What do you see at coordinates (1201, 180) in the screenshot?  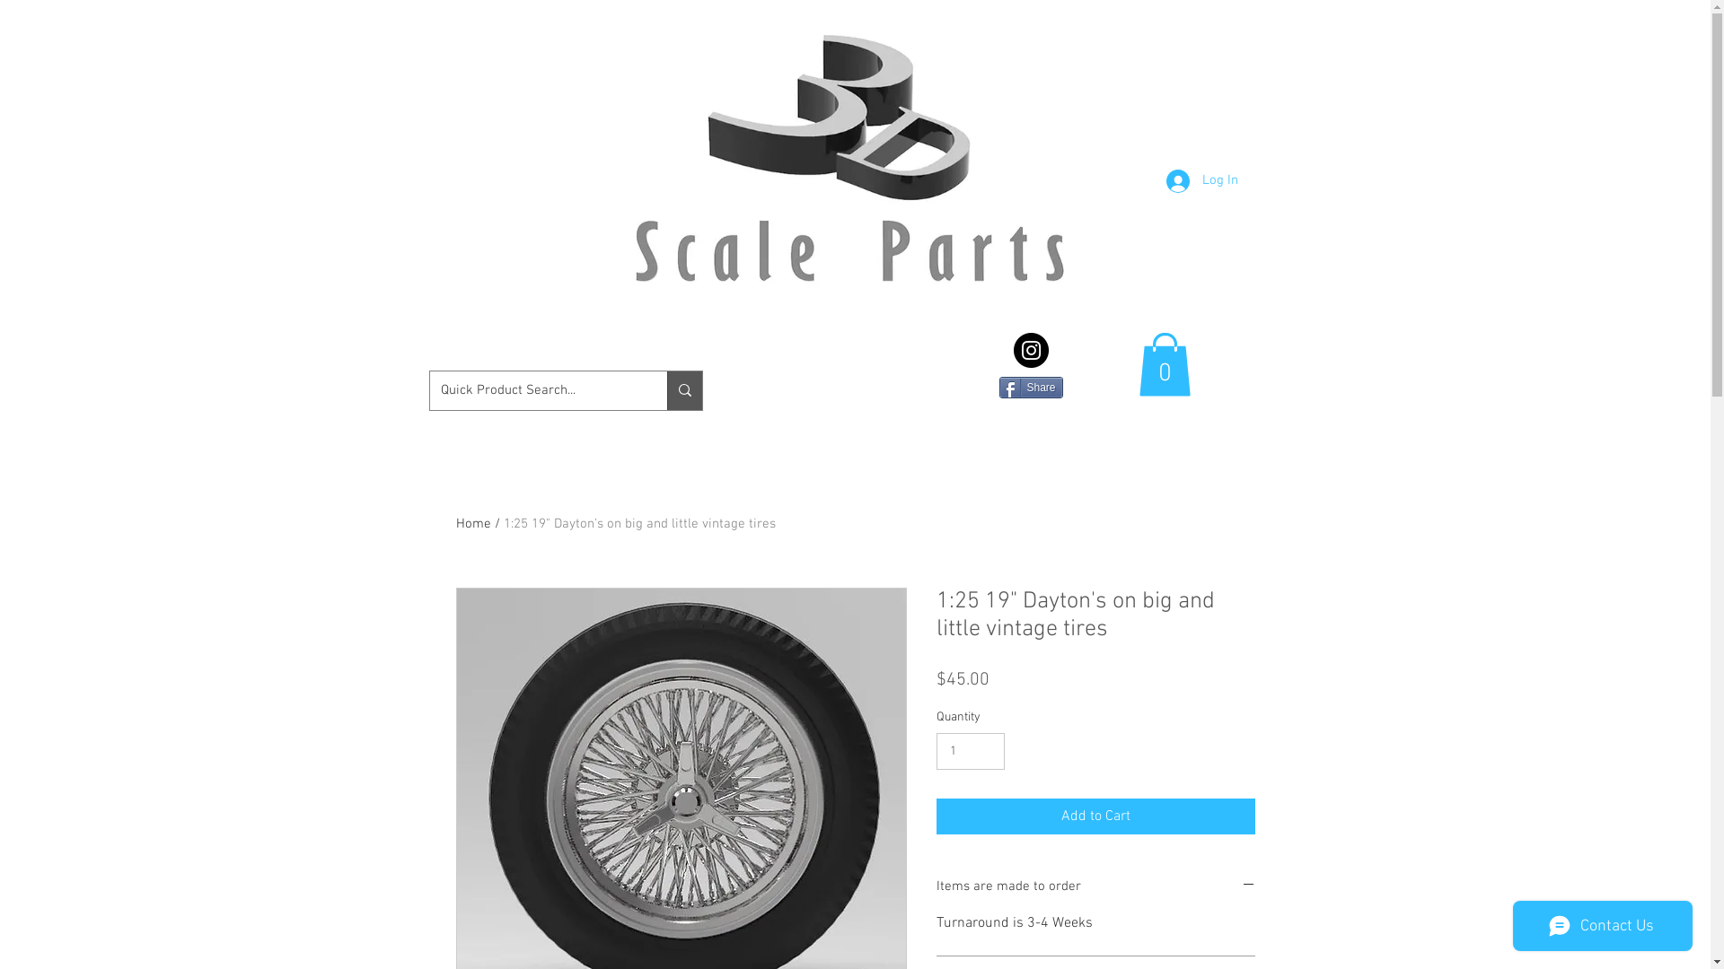 I see `Log In` at bounding box center [1201, 180].